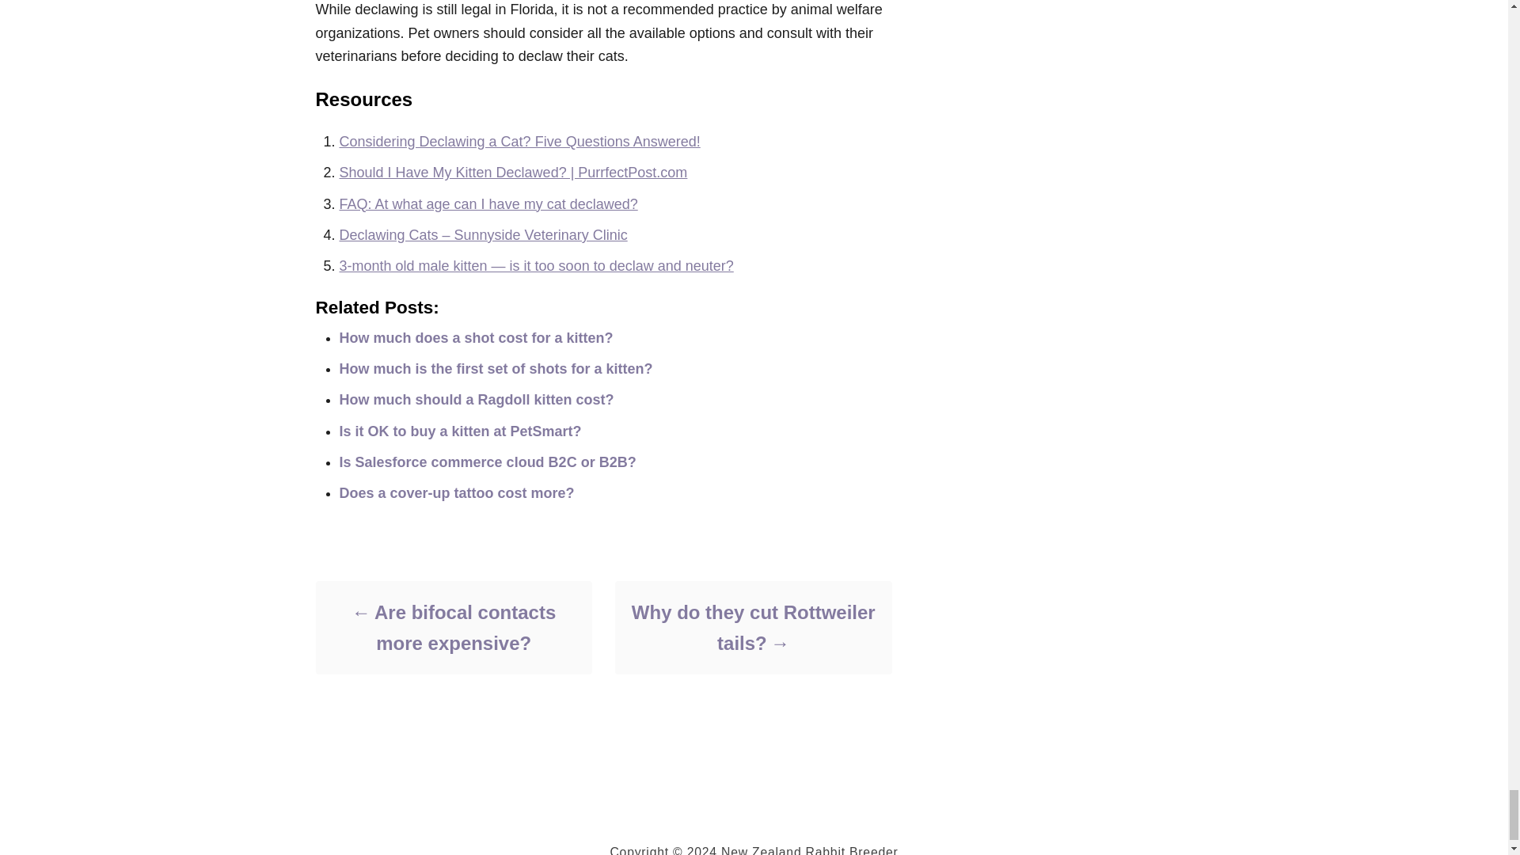 The width and height of the screenshot is (1520, 855). I want to click on How much does a shot cost for a kitten?, so click(475, 337).